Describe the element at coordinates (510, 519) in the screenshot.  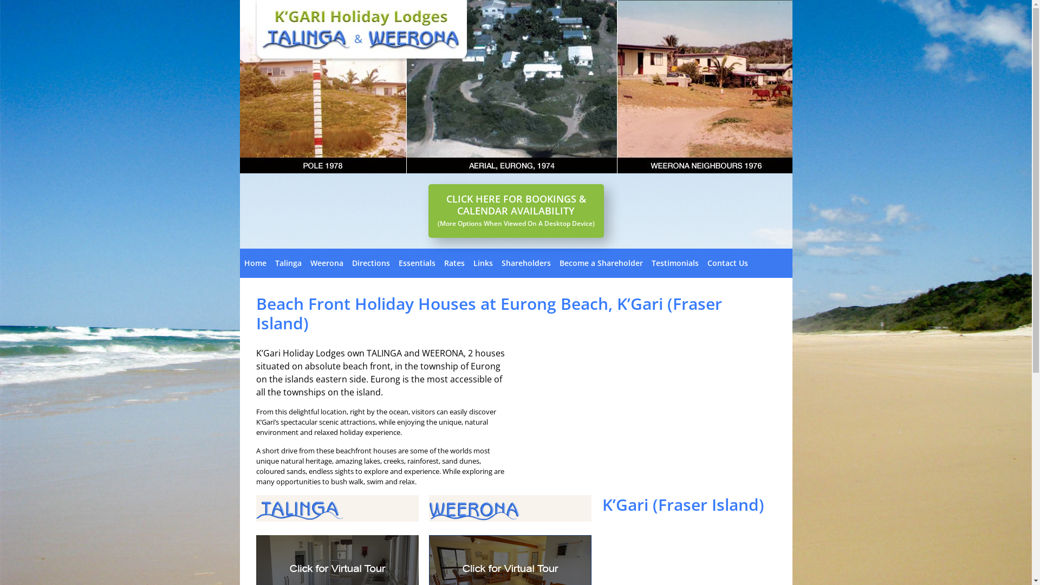
I see `View Accommodation Details` at that location.